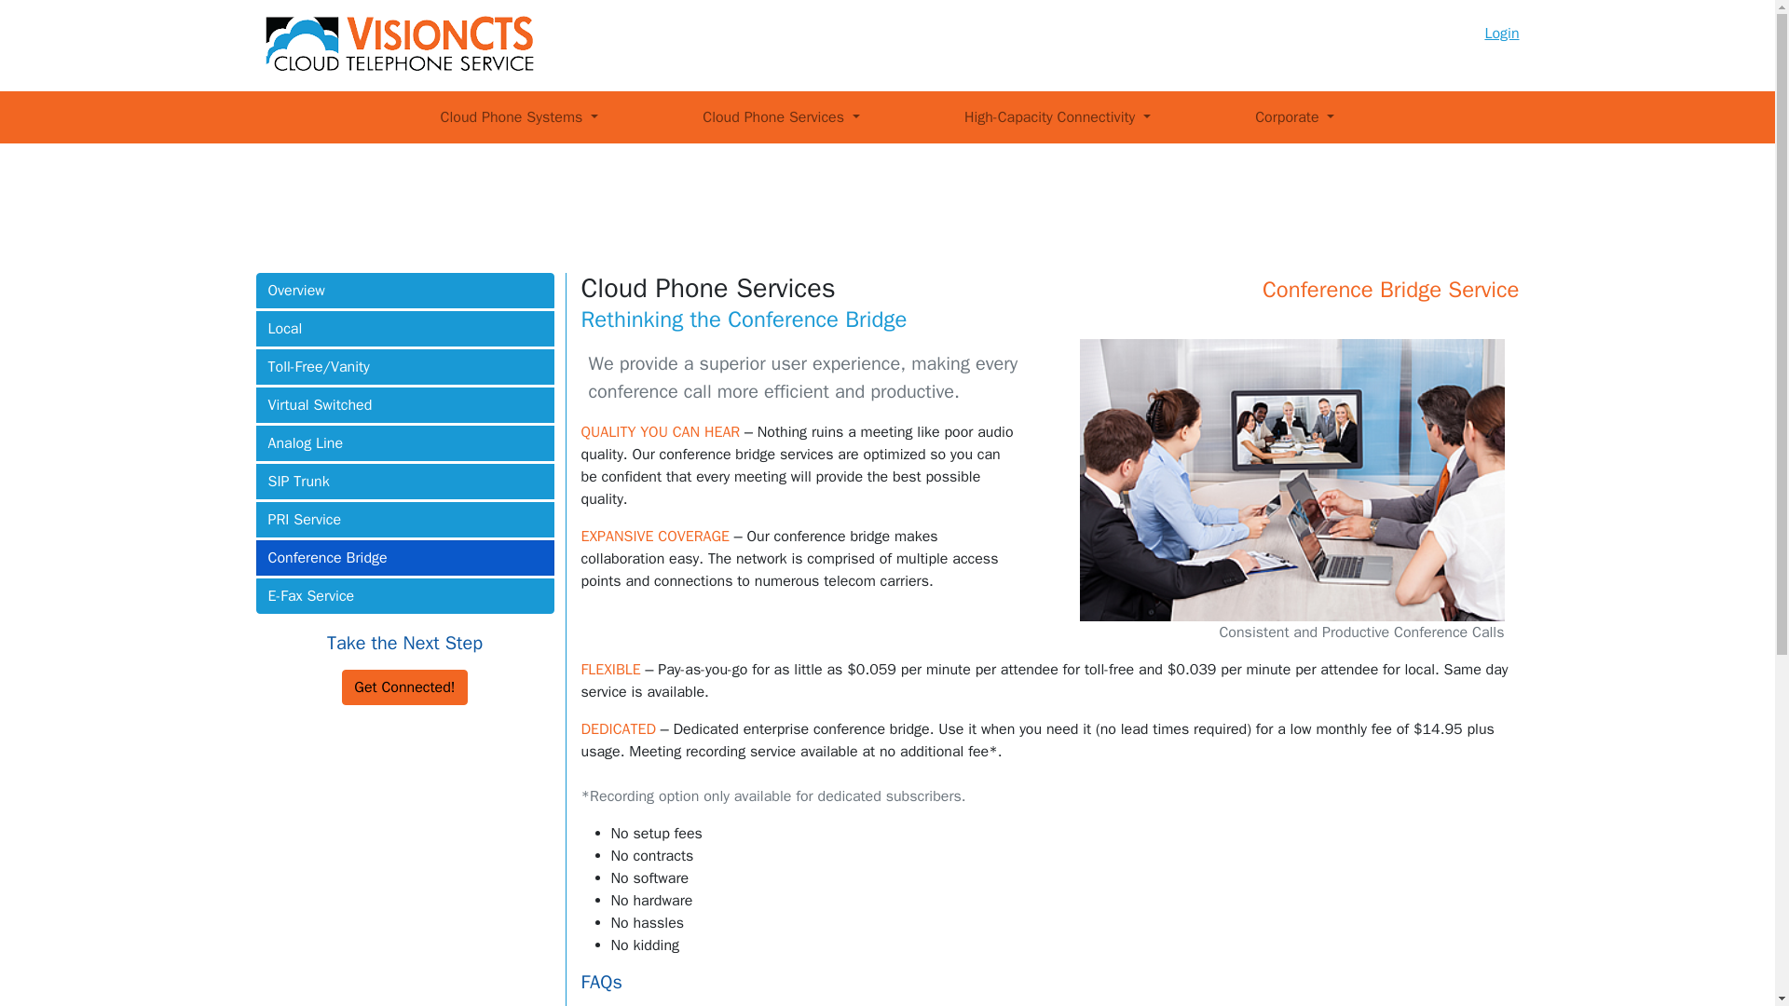 The width and height of the screenshot is (1789, 1006). What do you see at coordinates (404, 442) in the screenshot?
I see `Analog Line` at bounding box center [404, 442].